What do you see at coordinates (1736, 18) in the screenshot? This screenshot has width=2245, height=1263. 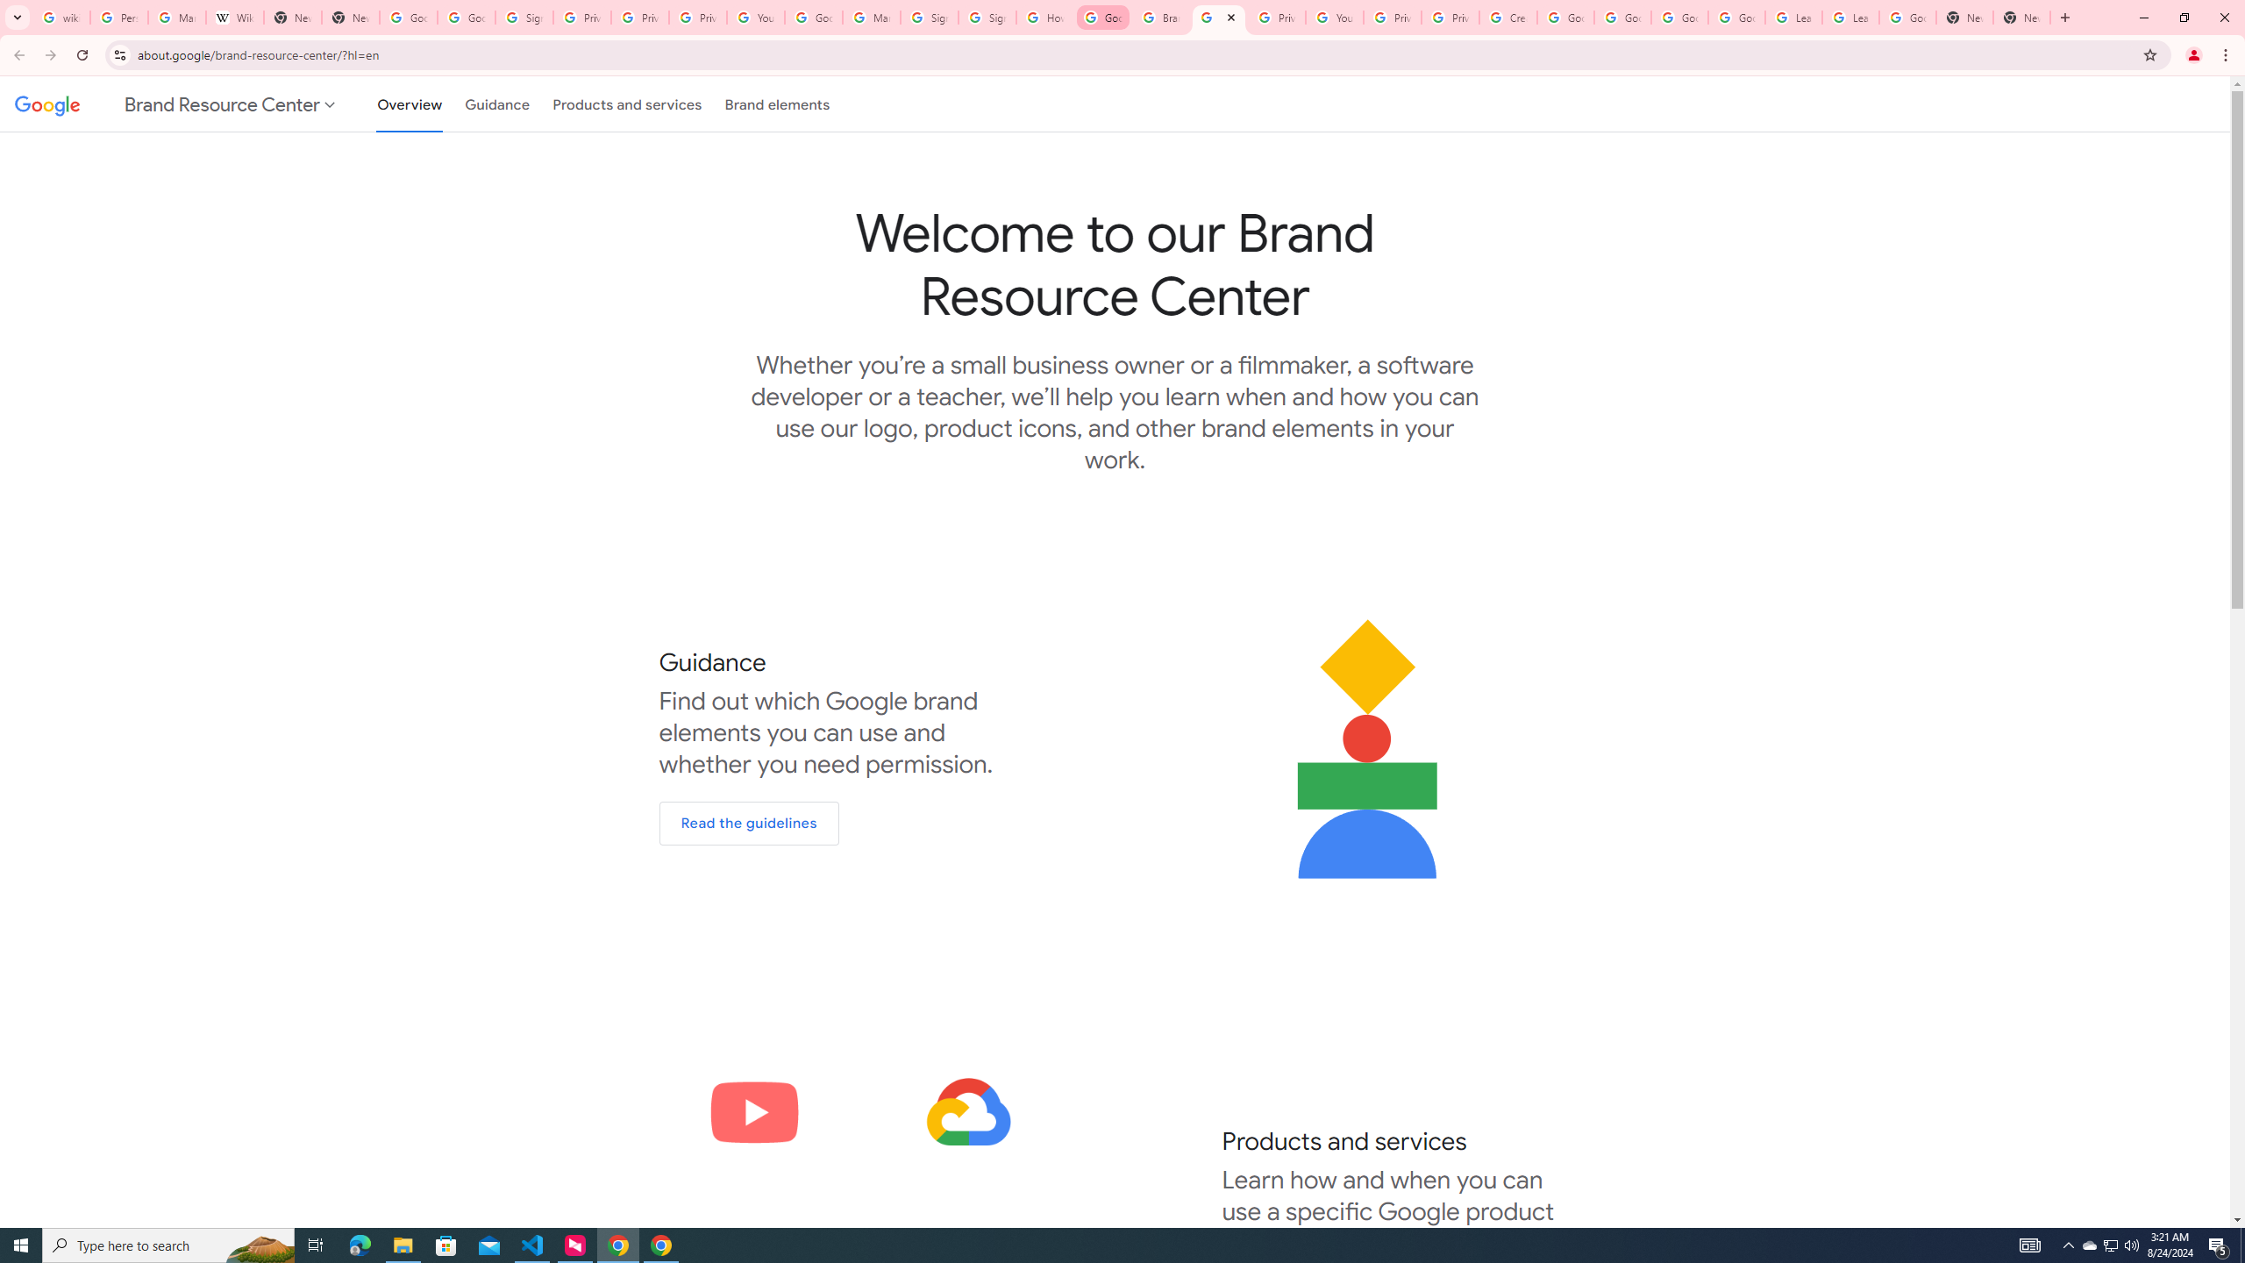 I see `Google Account Help` at bounding box center [1736, 18].